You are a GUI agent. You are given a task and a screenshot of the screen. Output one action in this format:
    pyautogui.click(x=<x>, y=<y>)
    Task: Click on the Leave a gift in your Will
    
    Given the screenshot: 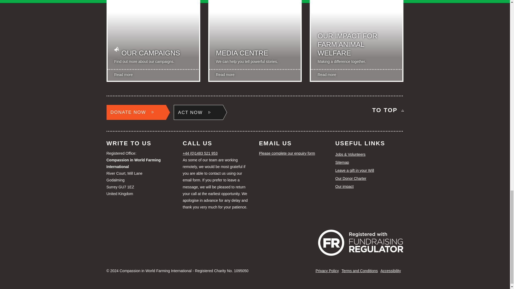 What is the action you would take?
    pyautogui.click(x=369, y=171)
    